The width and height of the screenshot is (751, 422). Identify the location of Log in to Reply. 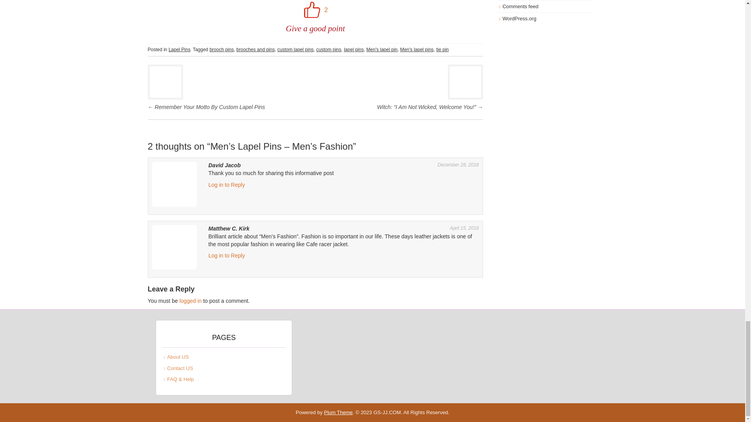
(226, 184).